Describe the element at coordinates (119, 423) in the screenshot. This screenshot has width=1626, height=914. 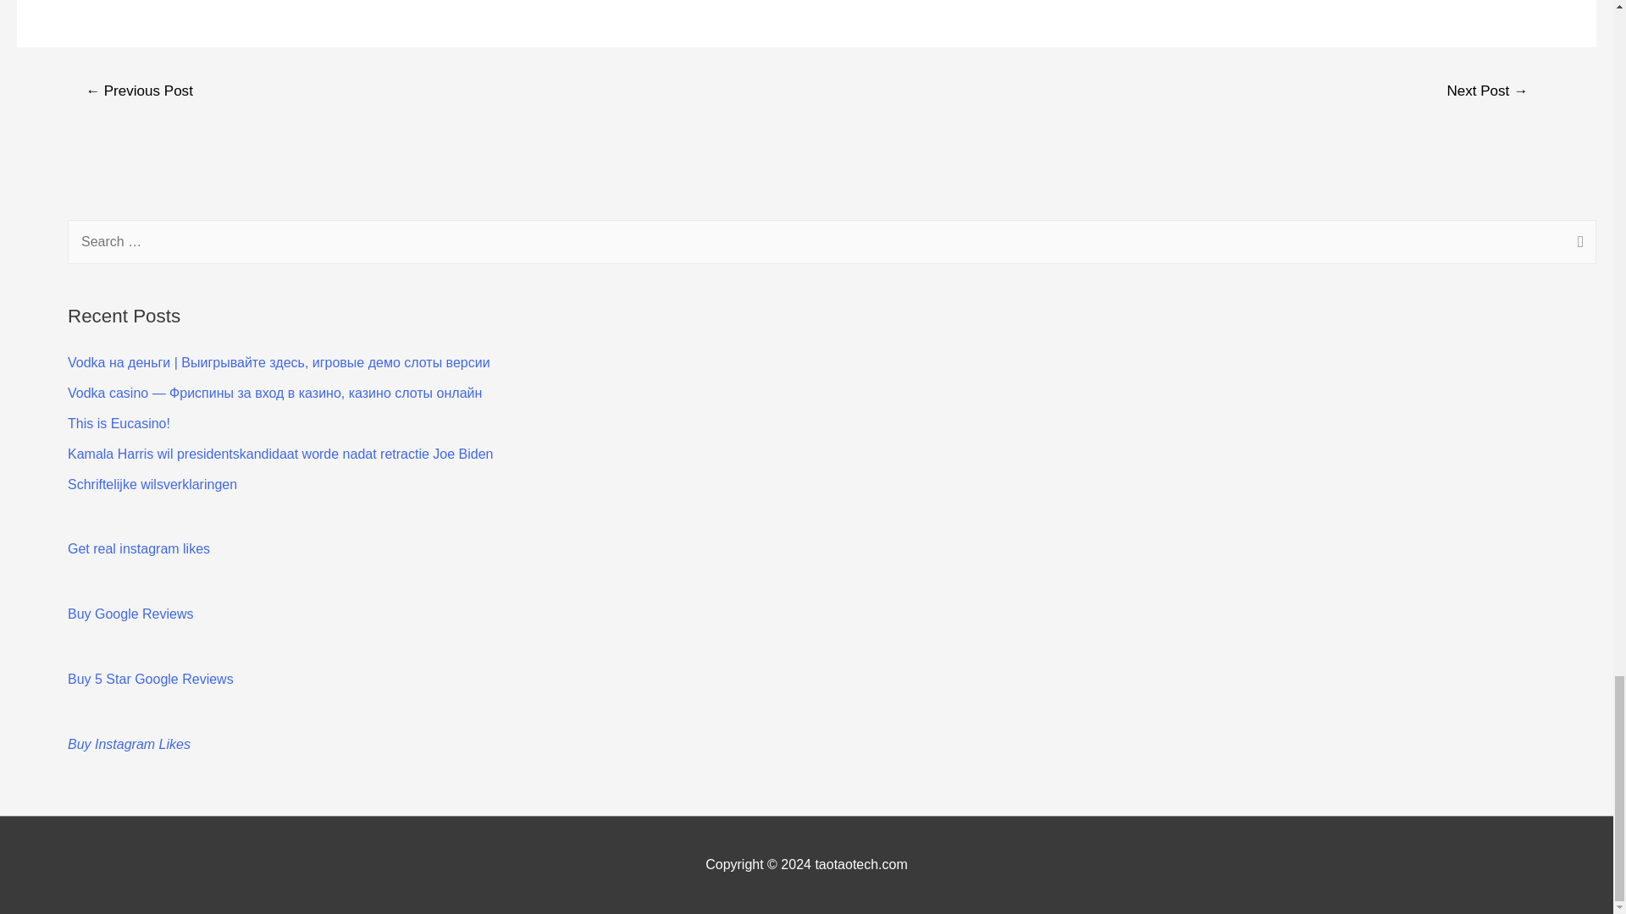
I see `This is Eucasino!` at that location.